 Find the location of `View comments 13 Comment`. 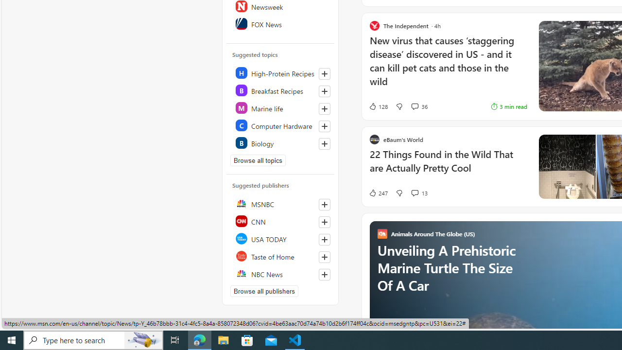

View comments 13 Comment is located at coordinates (414, 192).